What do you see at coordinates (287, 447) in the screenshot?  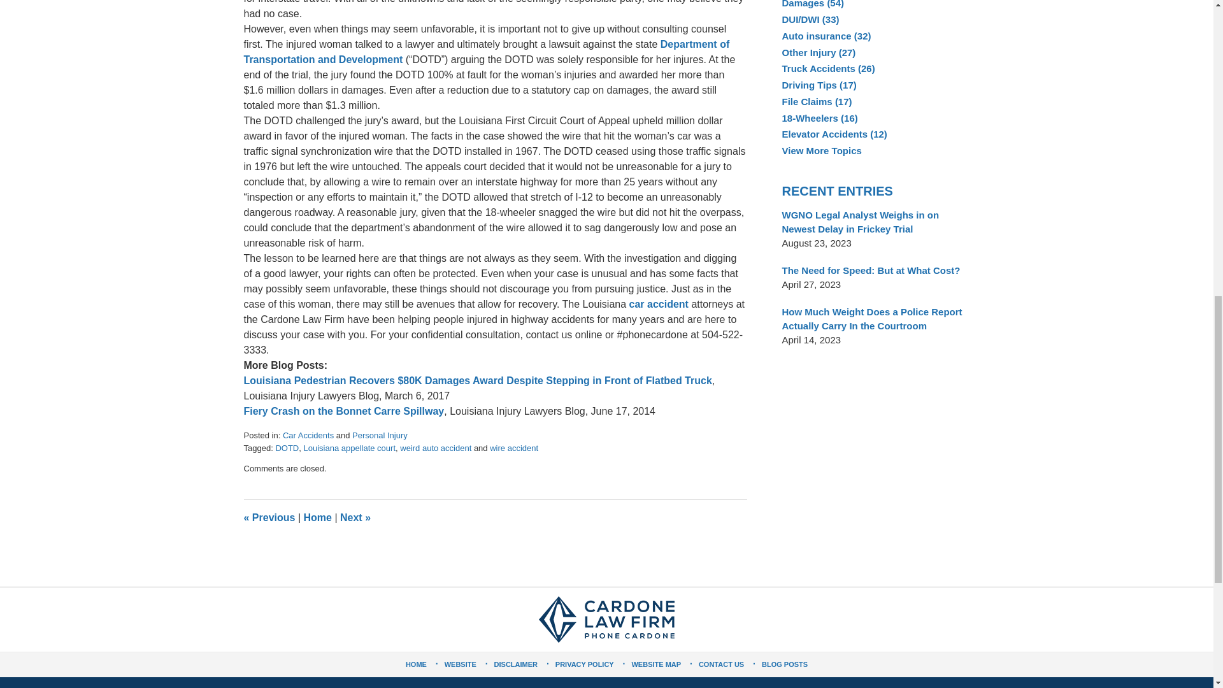 I see `DOTD` at bounding box center [287, 447].